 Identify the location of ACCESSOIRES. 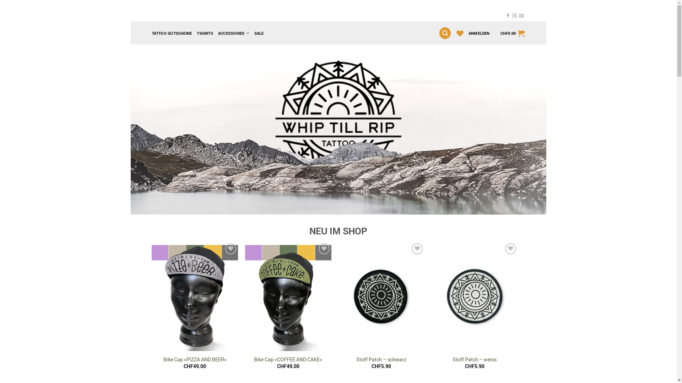
(234, 33).